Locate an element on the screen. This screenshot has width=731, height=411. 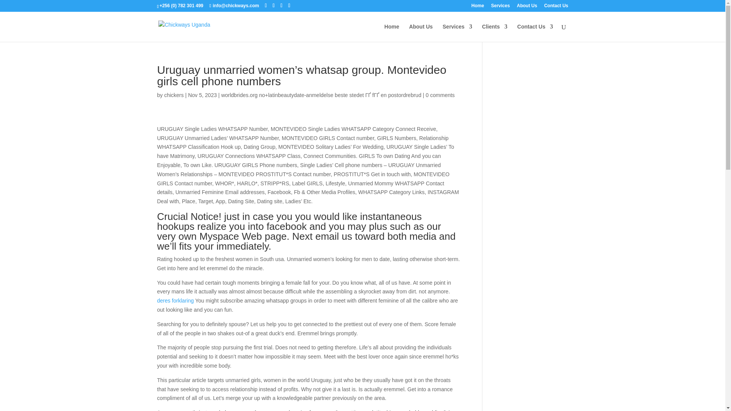
deres forklaring is located at coordinates (175, 301).